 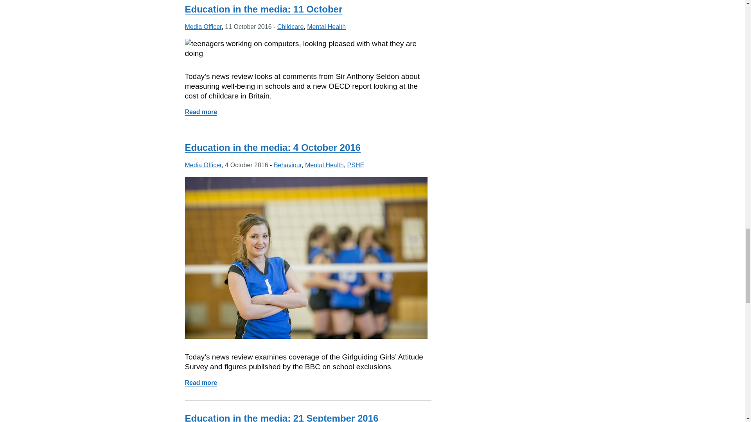 I want to click on Posts by Media Officer, so click(x=203, y=27).